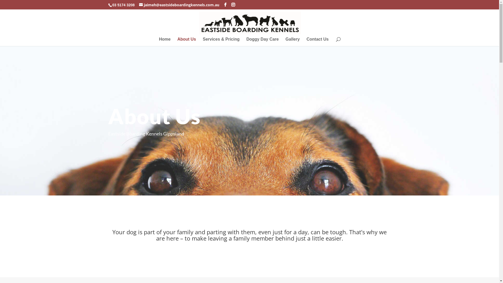  What do you see at coordinates (221, 42) in the screenshot?
I see `Services & Pricing` at bounding box center [221, 42].